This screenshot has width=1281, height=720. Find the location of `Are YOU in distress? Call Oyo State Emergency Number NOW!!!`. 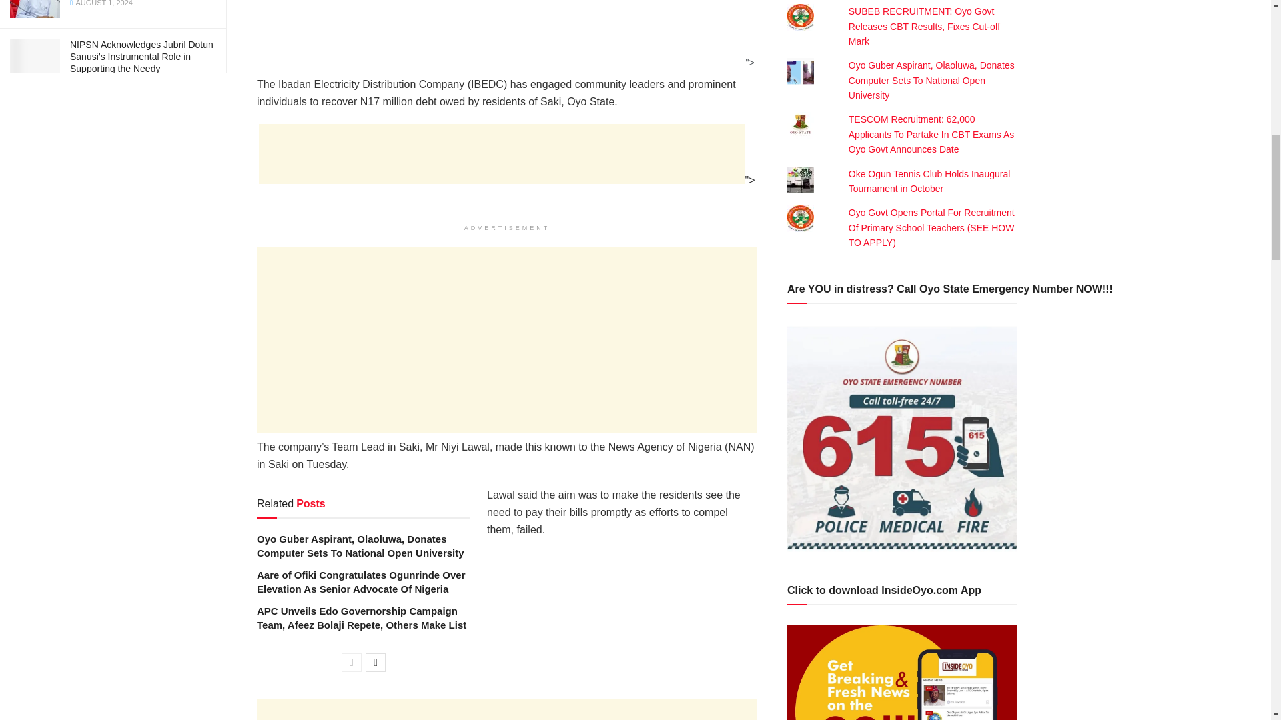

Are YOU in distress? Call Oyo State Emergency Number NOW!!! is located at coordinates (902, 438).